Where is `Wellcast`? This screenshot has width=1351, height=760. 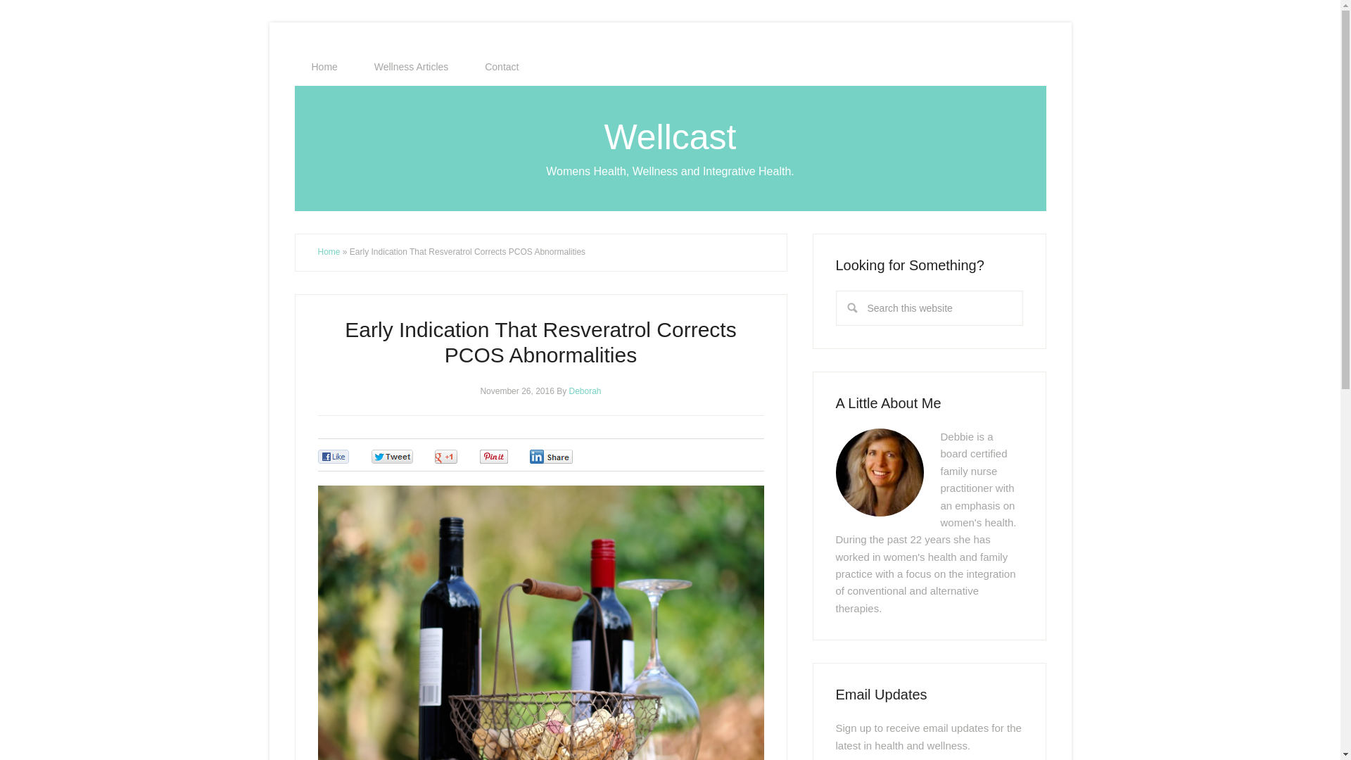 Wellcast is located at coordinates (670, 137).